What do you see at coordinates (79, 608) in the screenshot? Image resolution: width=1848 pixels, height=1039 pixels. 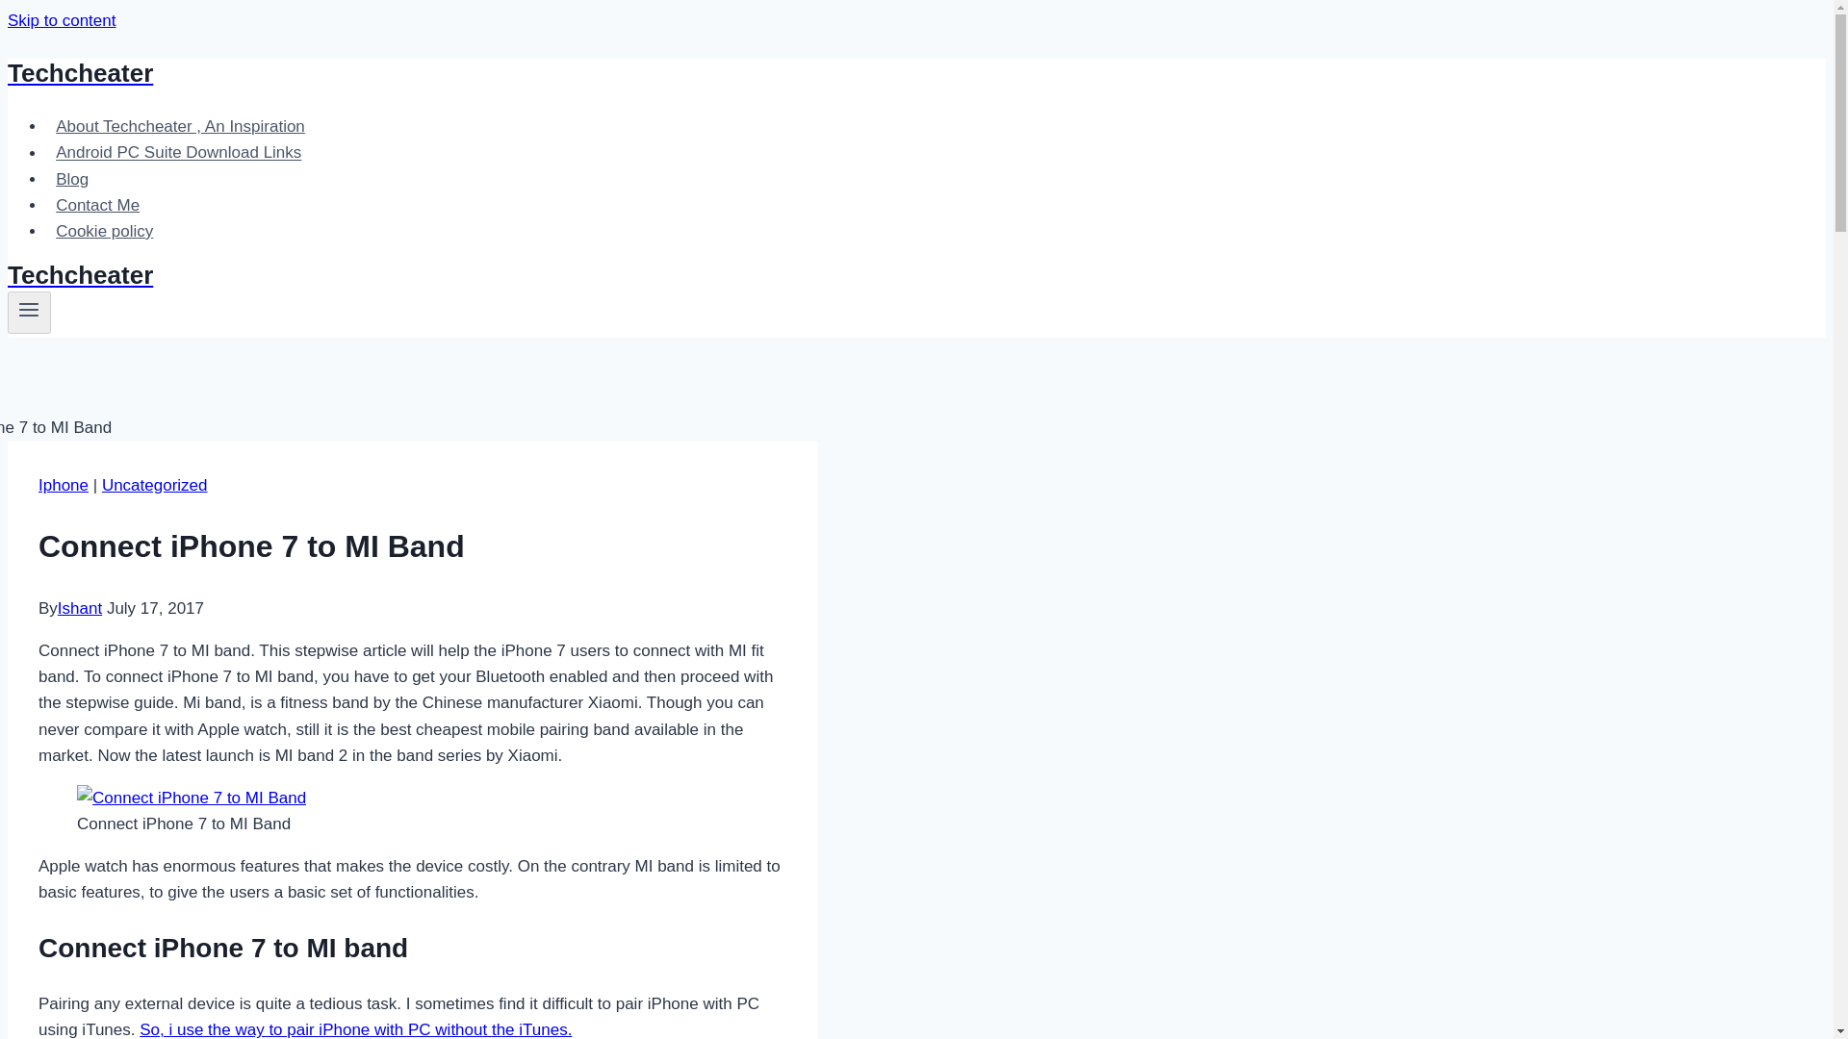 I see `Ishant` at bounding box center [79, 608].